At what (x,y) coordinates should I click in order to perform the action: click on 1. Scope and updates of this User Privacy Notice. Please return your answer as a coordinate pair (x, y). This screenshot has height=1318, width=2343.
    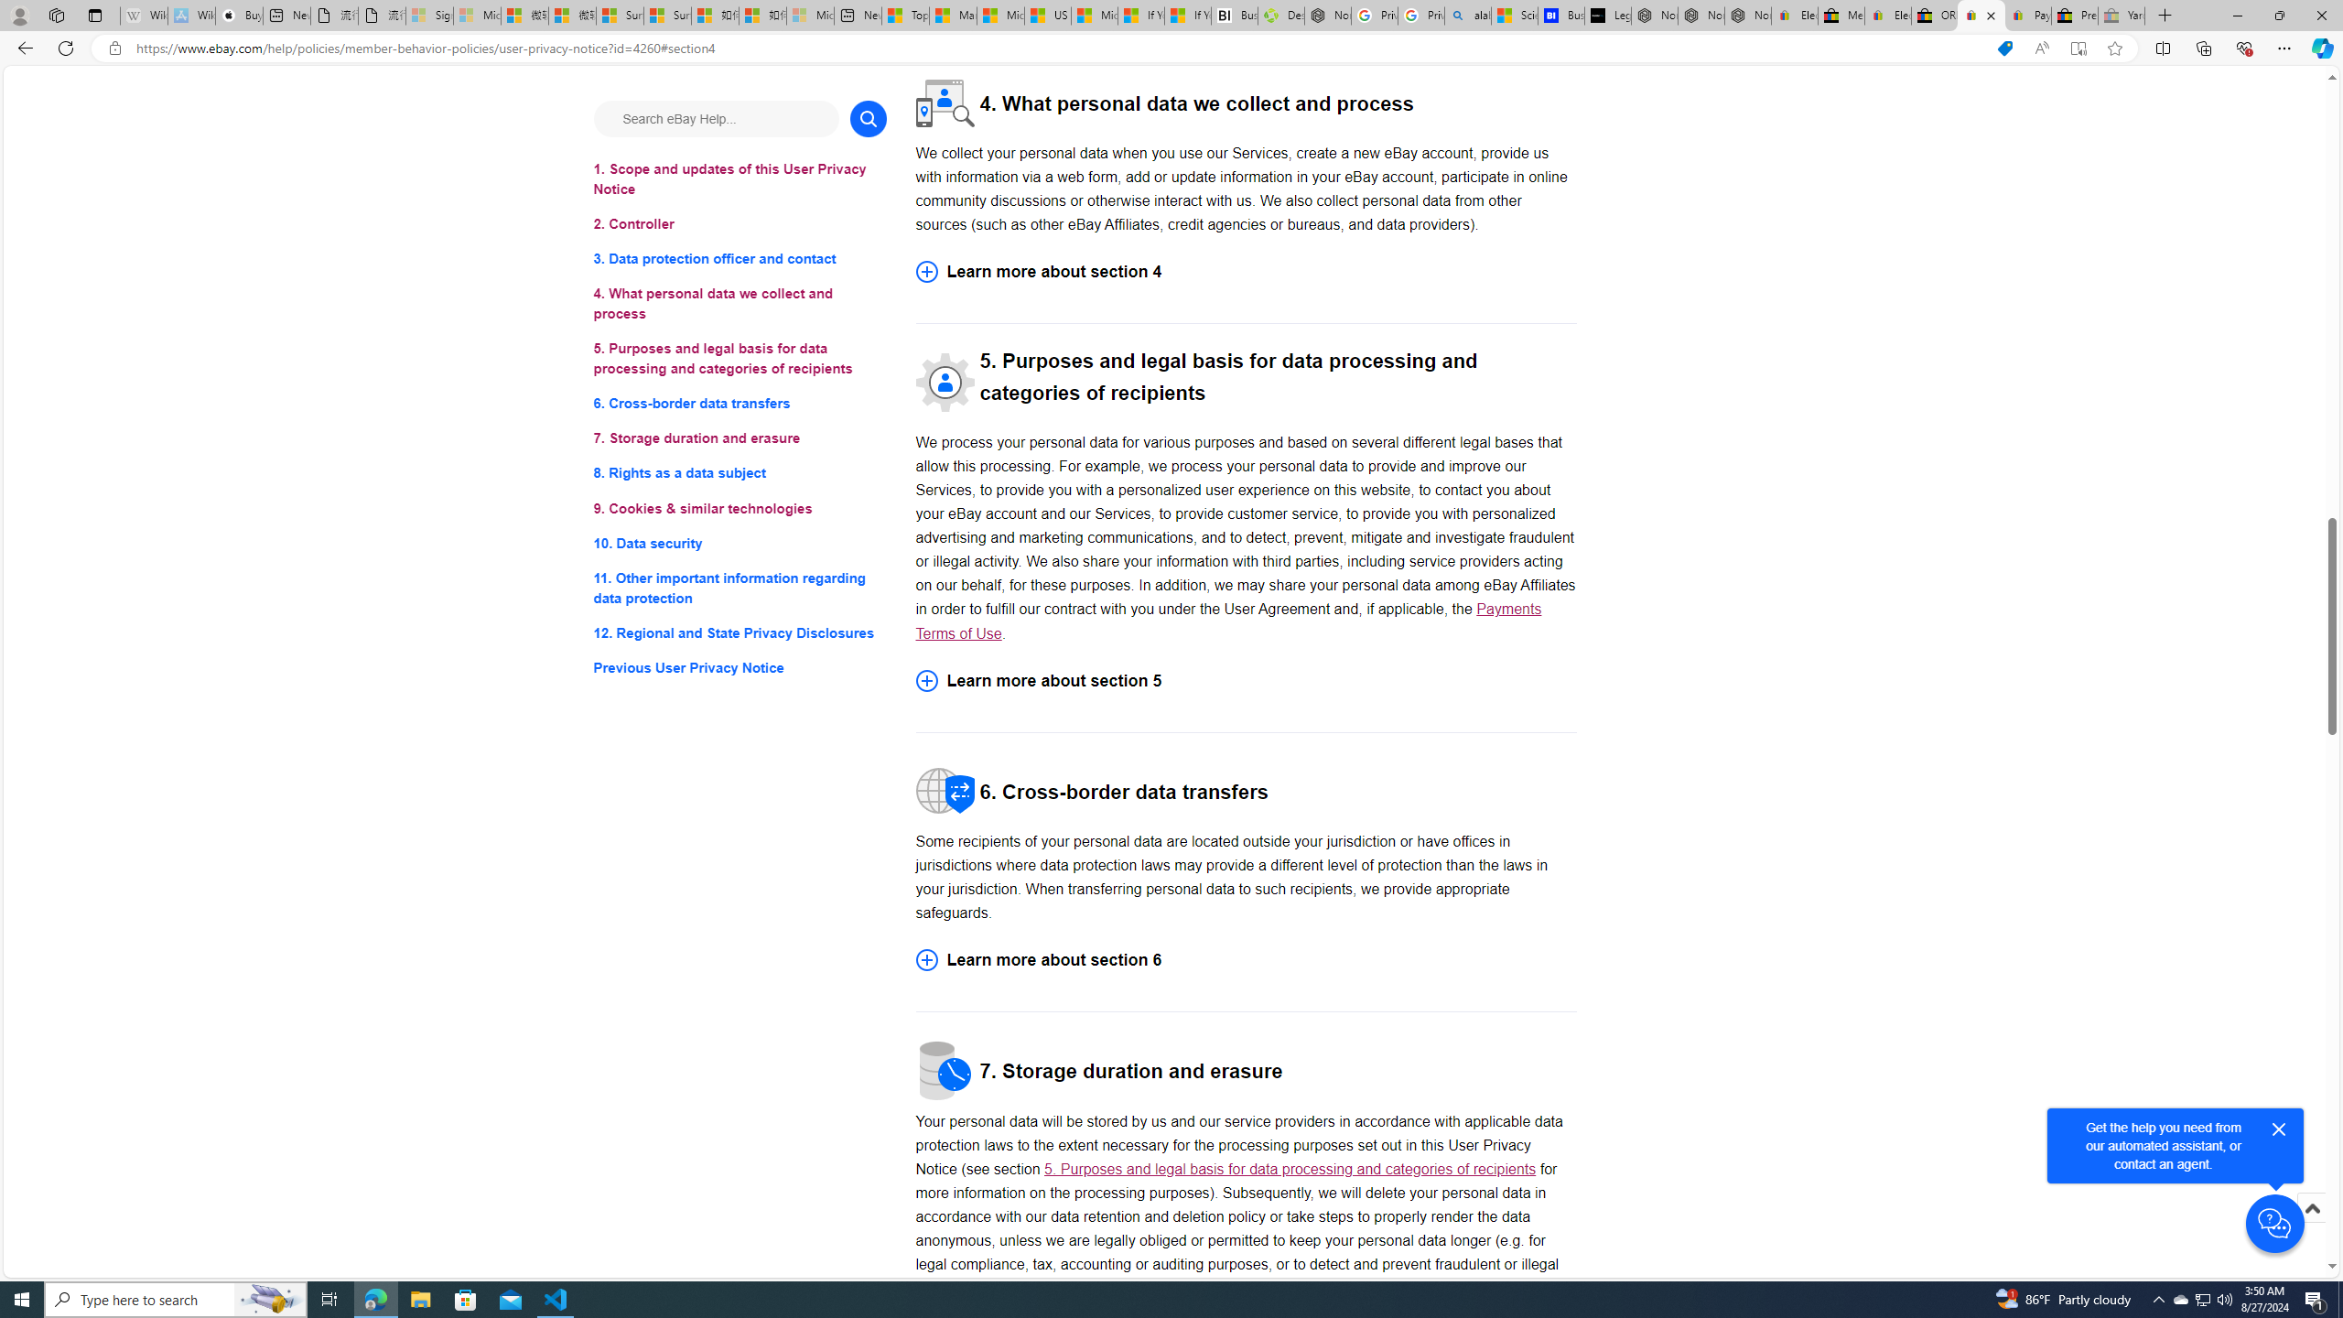
    Looking at the image, I should click on (740, 179).